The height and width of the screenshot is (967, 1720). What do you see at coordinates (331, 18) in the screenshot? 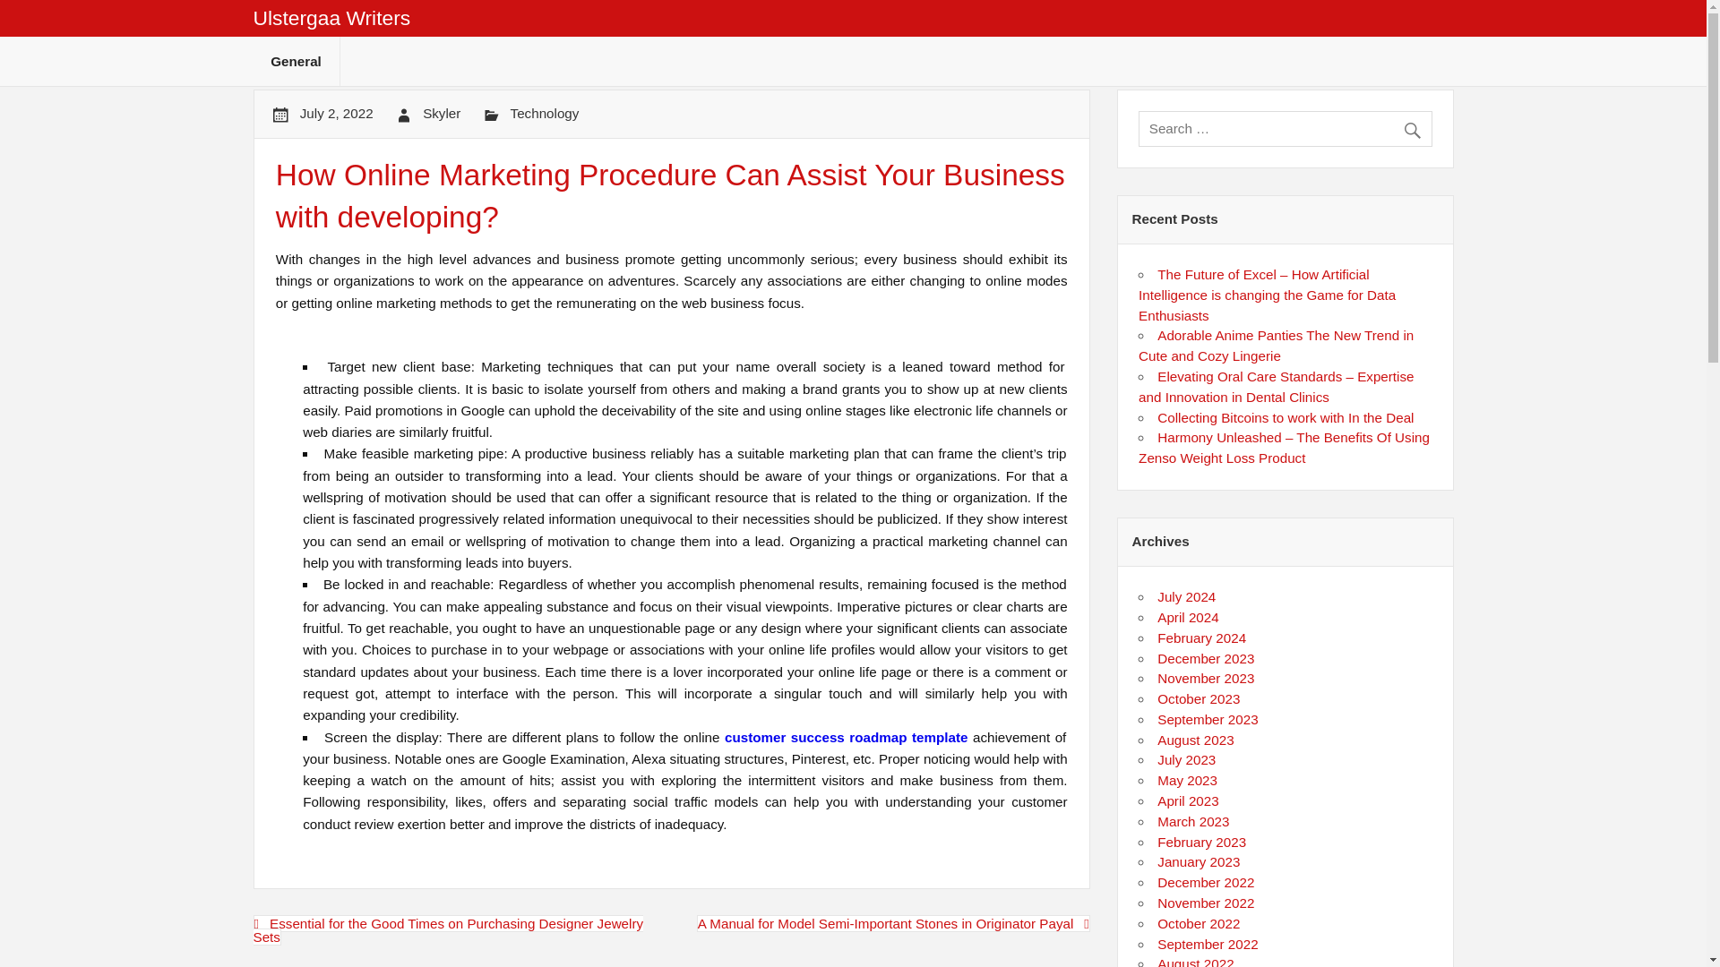
I see `Ulstergaa Writers` at bounding box center [331, 18].